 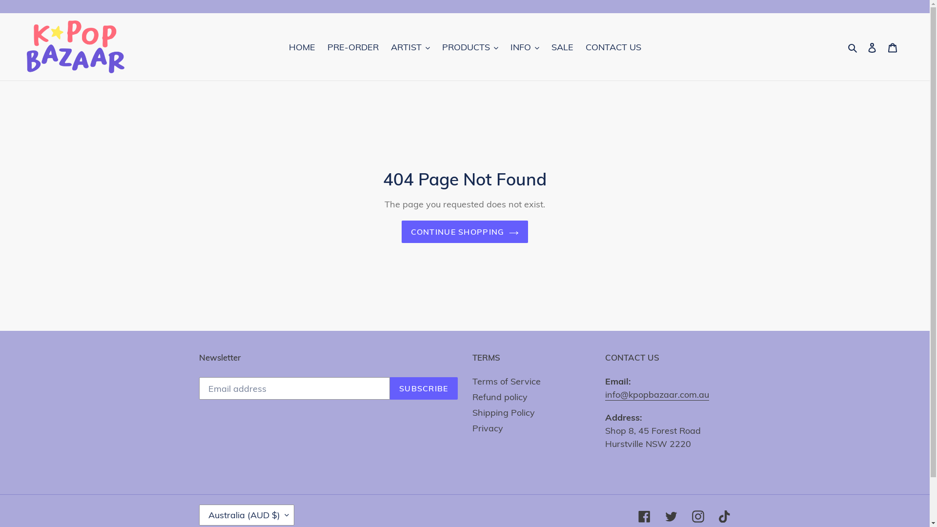 What do you see at coordinates (470, 47) in the screenshot?
I see `PRODUCTS` at bounding box center [470, 47].